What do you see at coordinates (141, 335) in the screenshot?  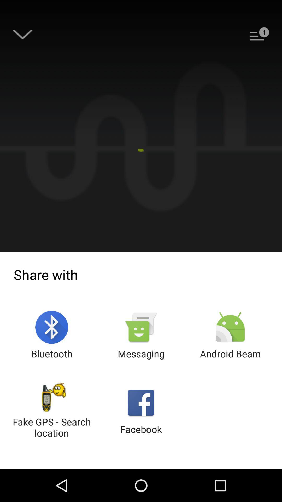 I see `choose the icon next to bluetooth item` at bounding box center [141, 335].